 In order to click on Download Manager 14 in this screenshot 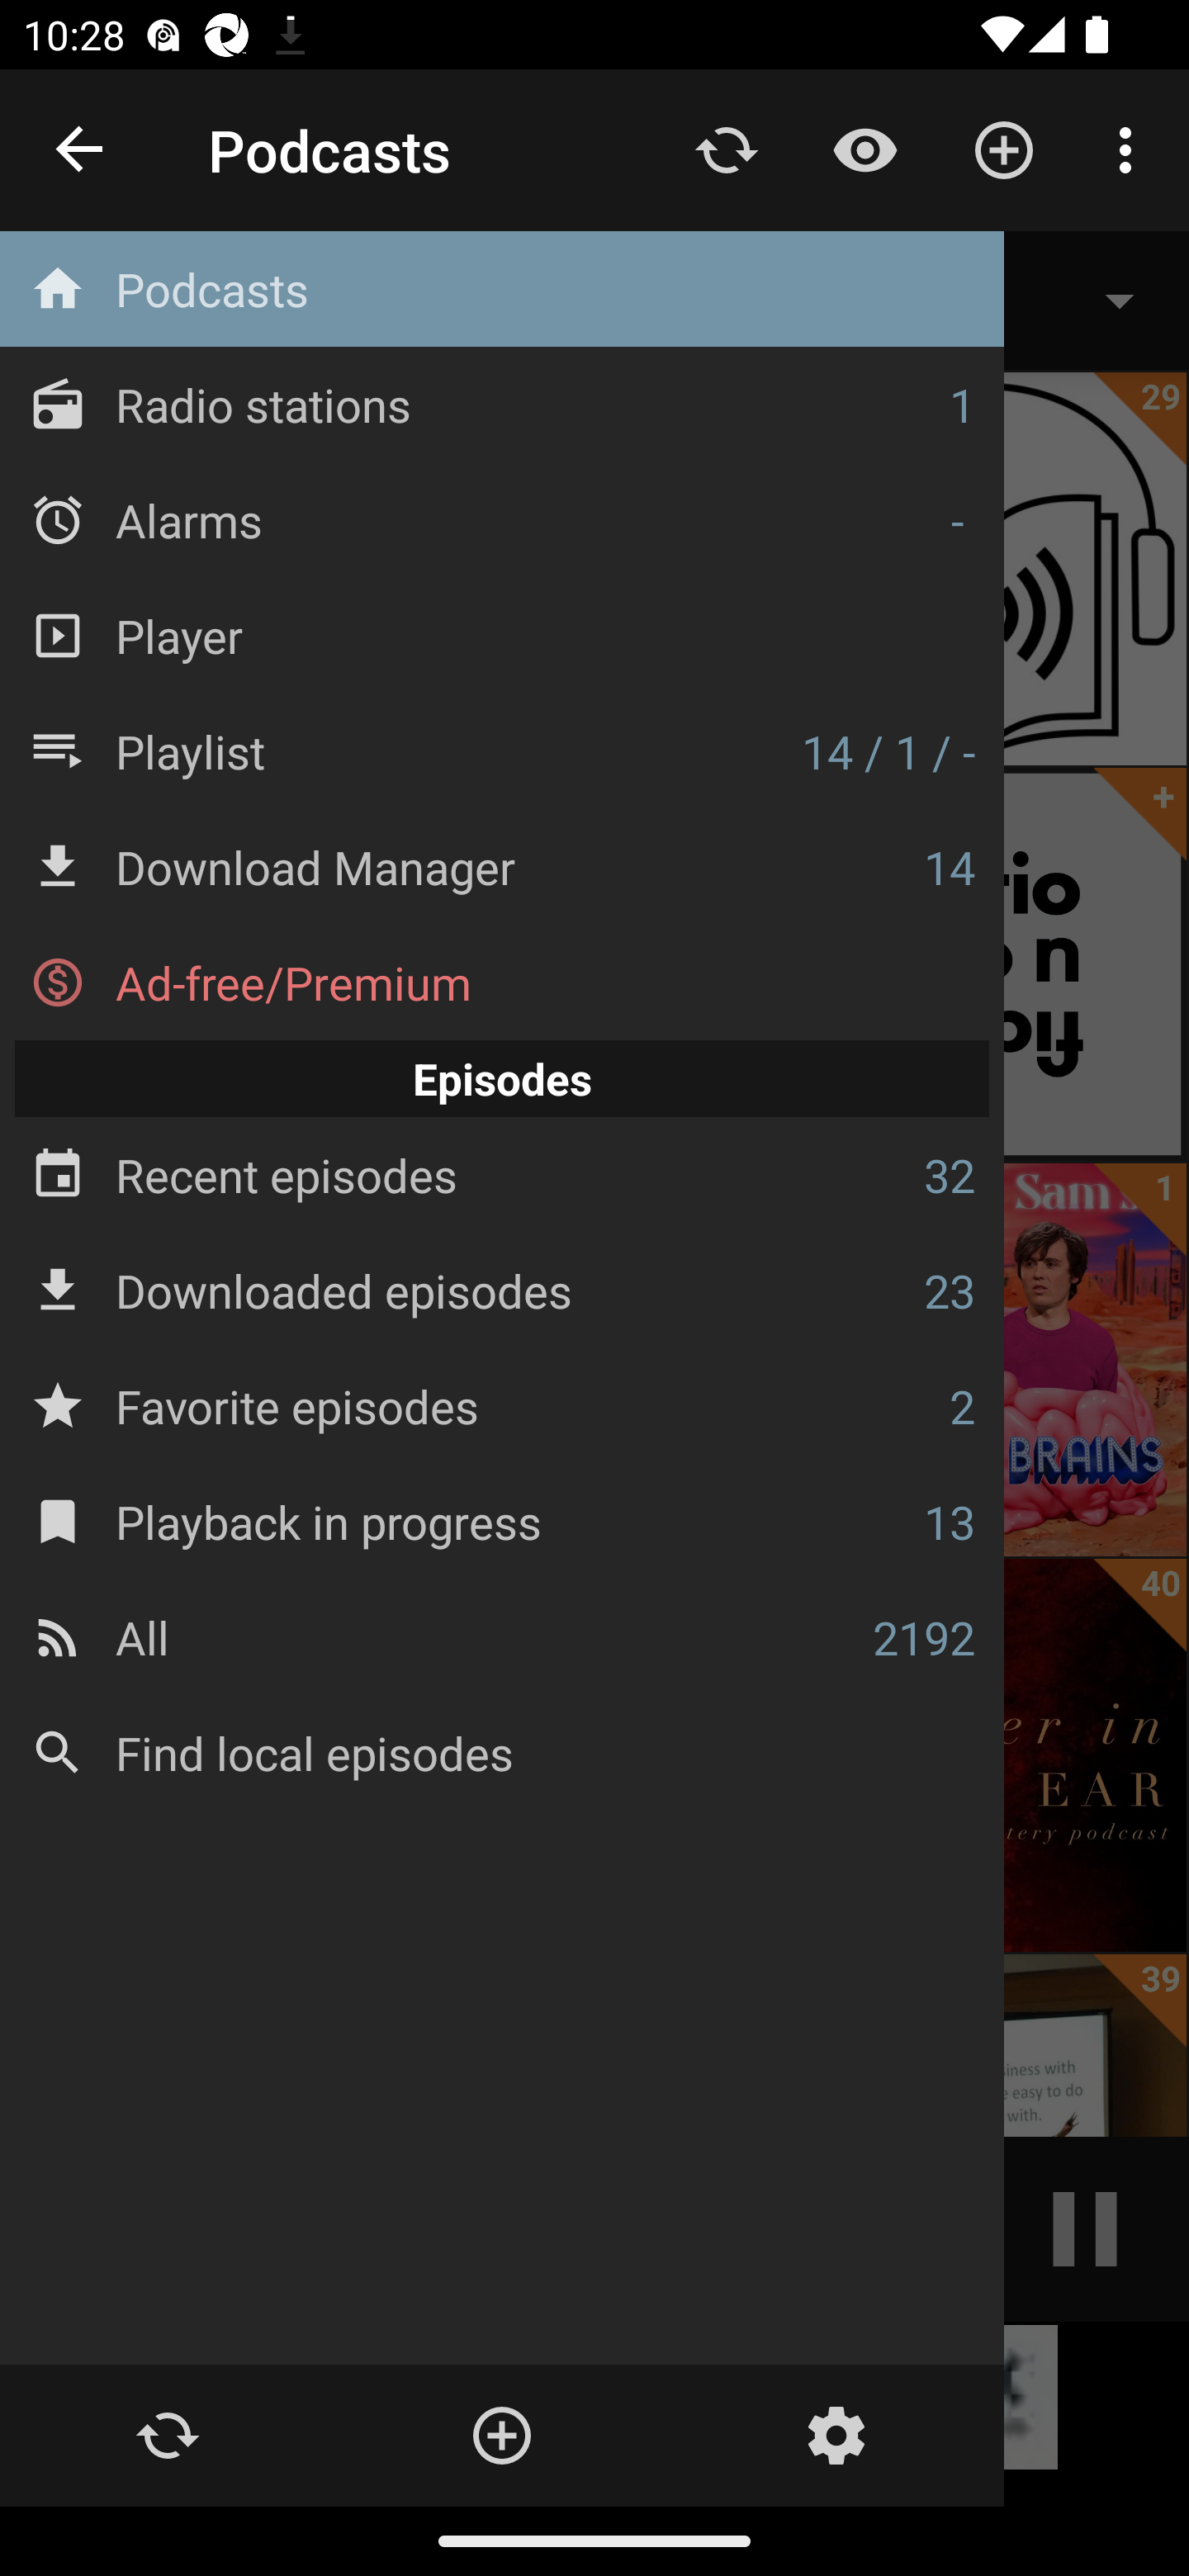, I will do `click(502, 867)`.